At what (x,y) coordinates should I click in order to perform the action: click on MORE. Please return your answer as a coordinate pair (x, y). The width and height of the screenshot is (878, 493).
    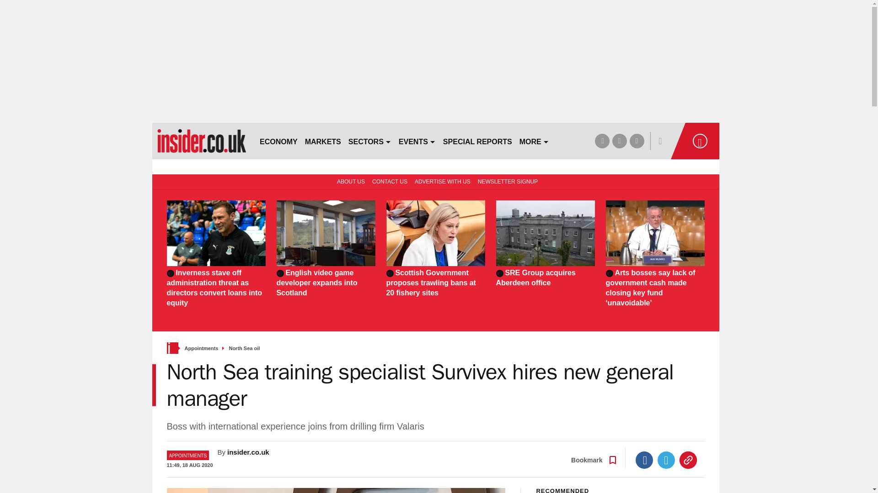
    Looking at the image, I should click on (534, 141).